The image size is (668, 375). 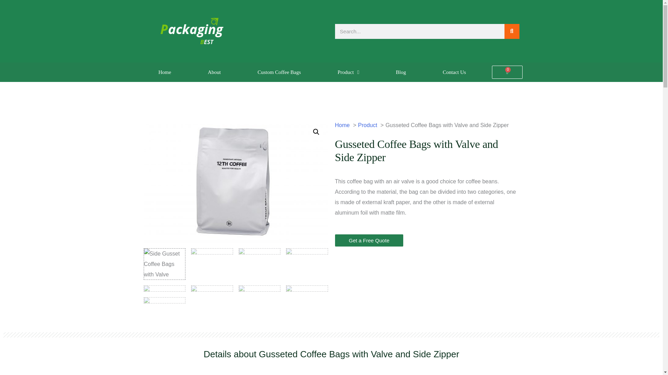 I want to click on Product, so click(x=349, y=72).